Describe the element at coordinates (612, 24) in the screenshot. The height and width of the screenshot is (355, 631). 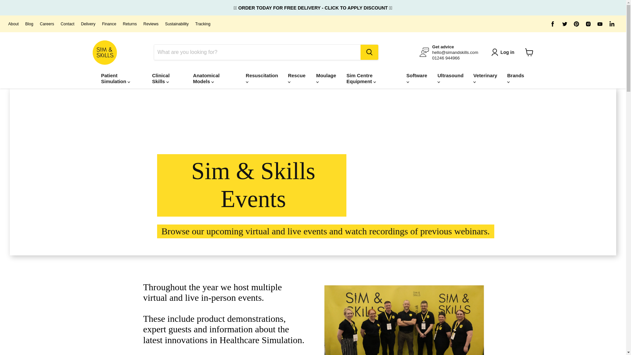
I see `LinkedIn` at that location.